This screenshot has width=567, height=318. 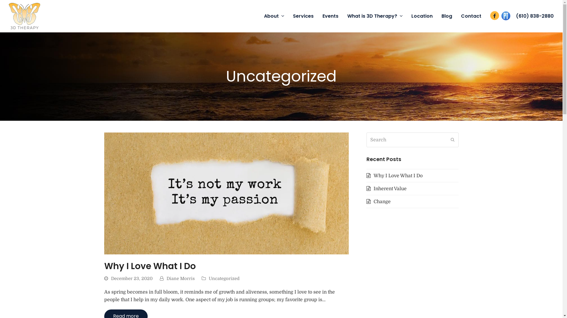 I want to click on  , so click(x=506, y=16).